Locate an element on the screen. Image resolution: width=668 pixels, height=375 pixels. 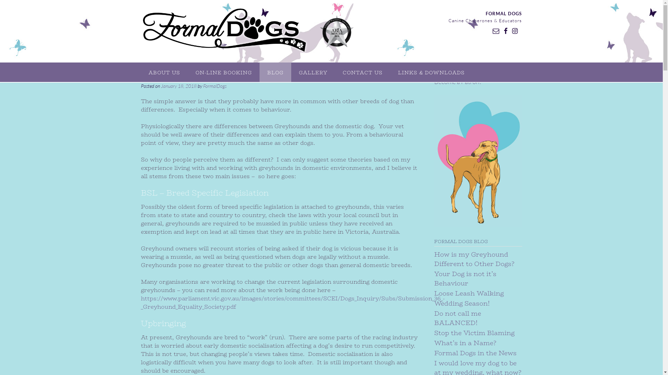
CONTACT US is located at coordinates (363, 72).